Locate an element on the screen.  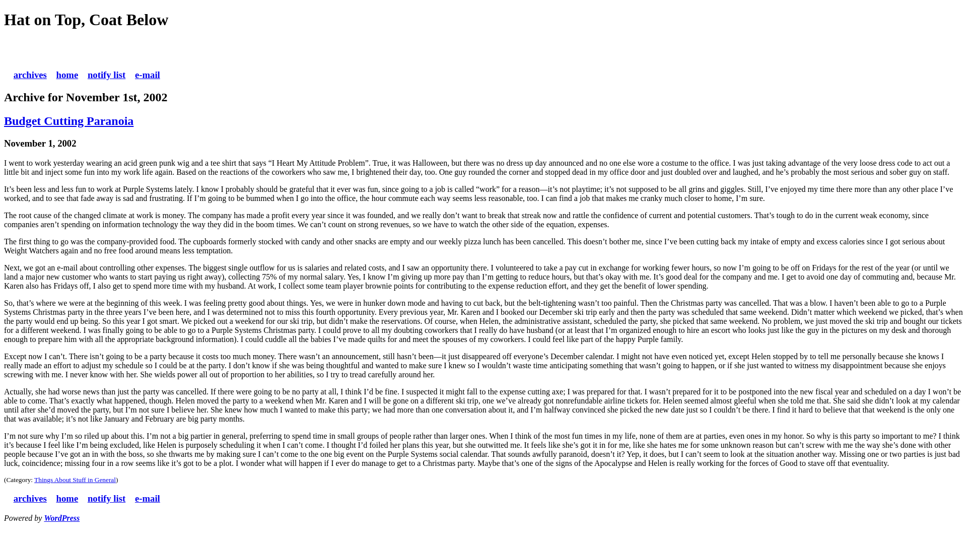
home is located at coordinates (67, 498).